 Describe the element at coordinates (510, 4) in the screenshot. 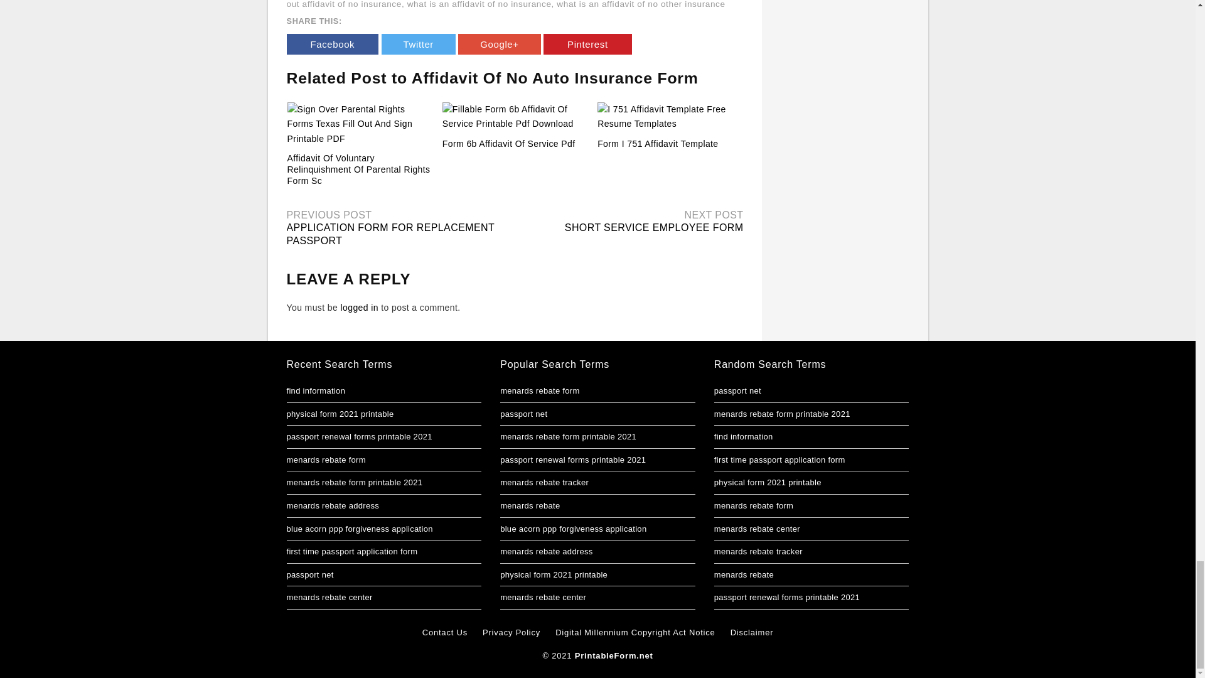

I see `how to fill out affidavit of no insurance` at that location.